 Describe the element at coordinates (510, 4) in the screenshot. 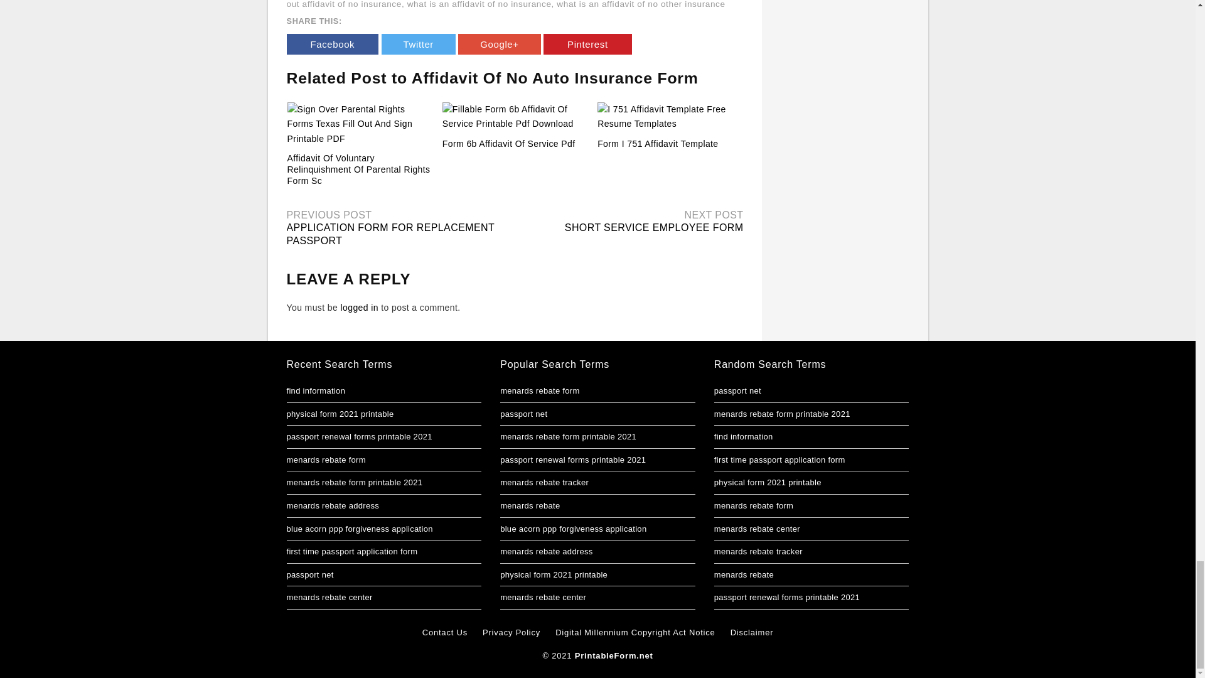

I see `how to fill out affidavit of no insurance` at that location.